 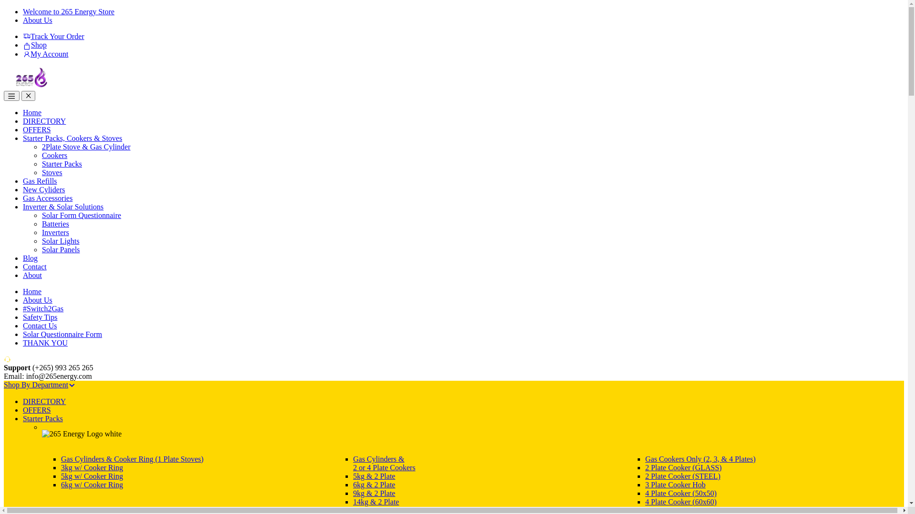 I want to click on Welcome to 265 Energy Store, so click(x=69, y=11).